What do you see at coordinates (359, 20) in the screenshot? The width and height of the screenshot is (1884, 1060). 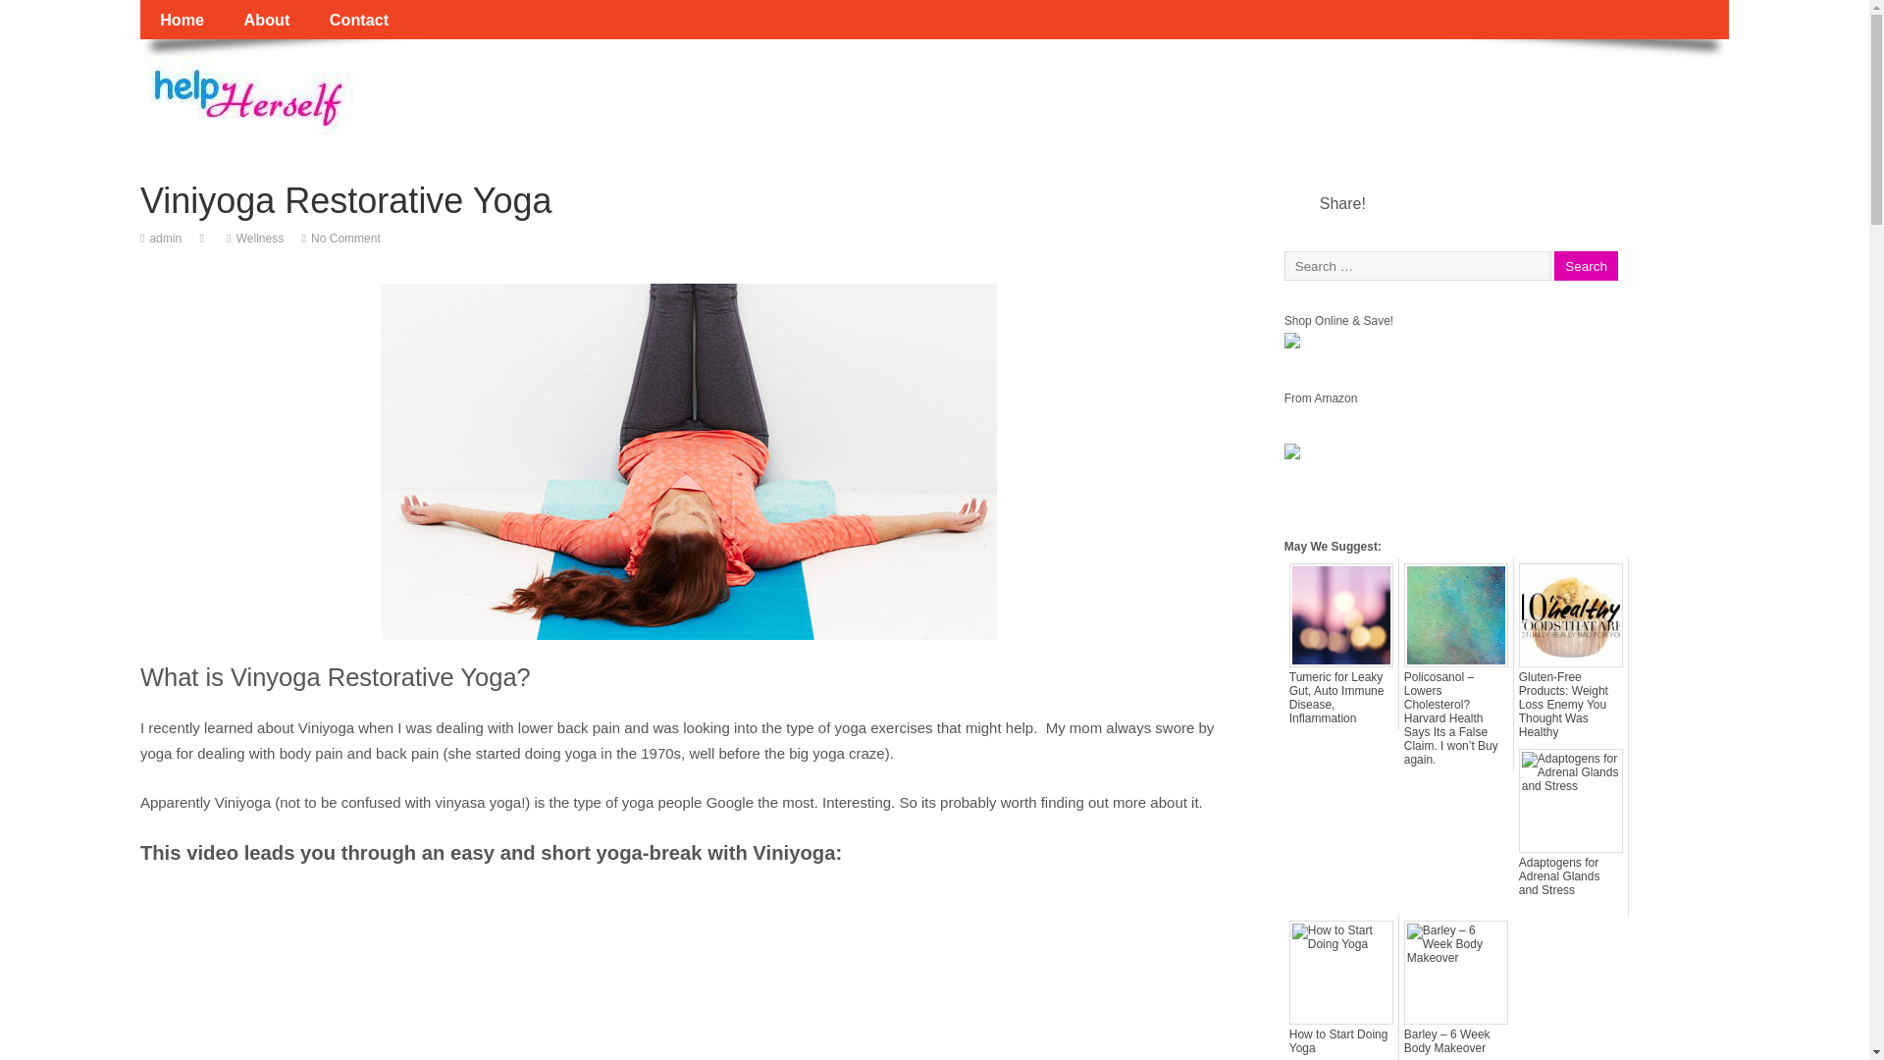 I see `Contact` at bounding box center [359, 20].